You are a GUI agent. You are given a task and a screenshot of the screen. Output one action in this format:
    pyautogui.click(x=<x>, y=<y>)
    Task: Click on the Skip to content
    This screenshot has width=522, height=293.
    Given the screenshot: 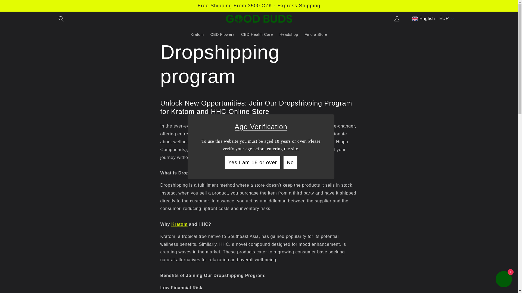 What is the action you would take?
    pyautogui.click(x=16, y=6)
    